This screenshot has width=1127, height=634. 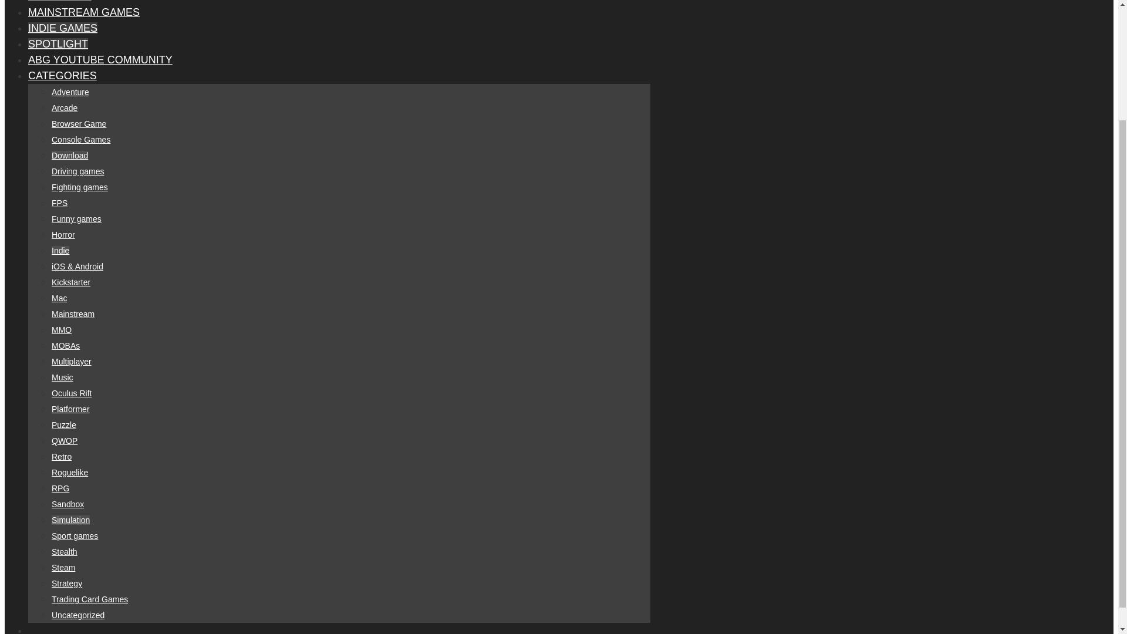 I want to click on Puzzle, so click(x=64, y=425).